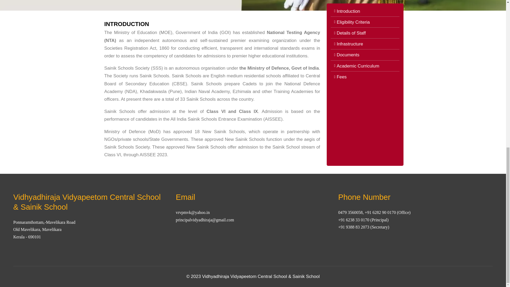  I want to click on Documents, so click(365, 55).